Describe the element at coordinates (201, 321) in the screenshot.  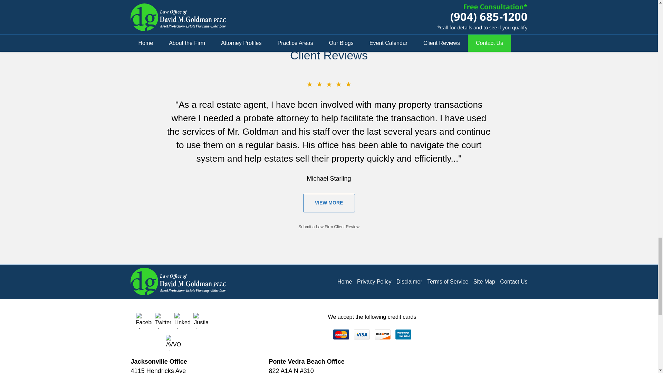
I see `Justia` at that location.